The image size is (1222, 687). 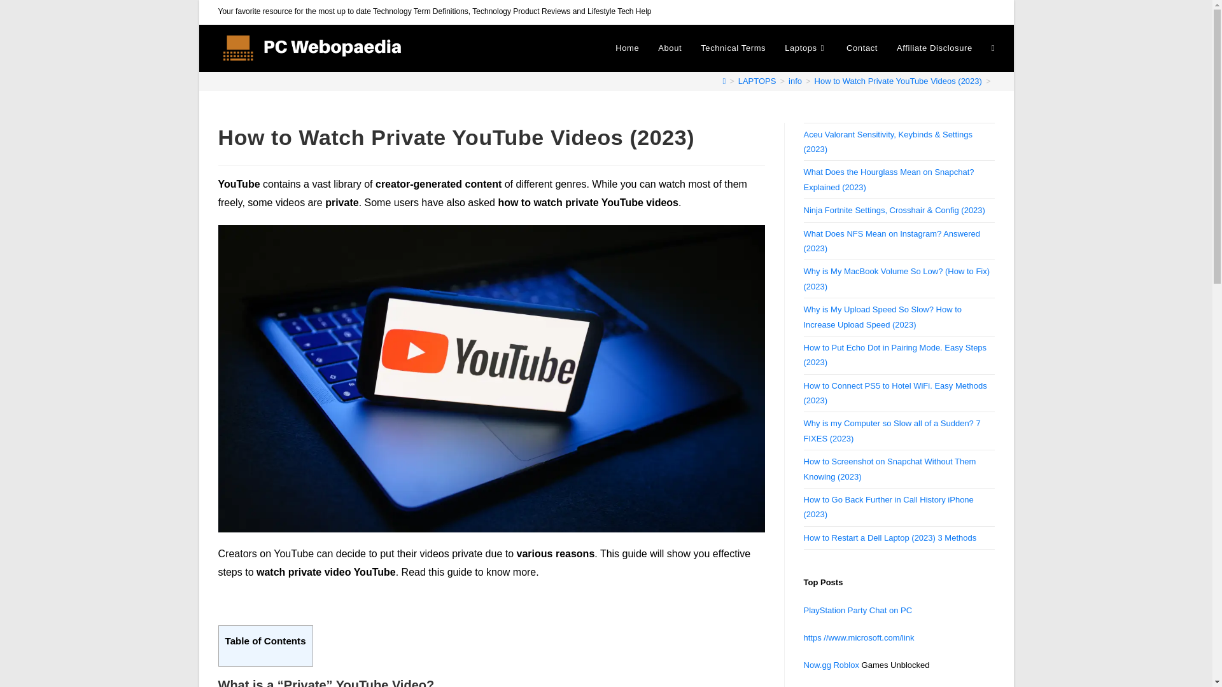 I want to click on Home, so click(x=628, y=48).